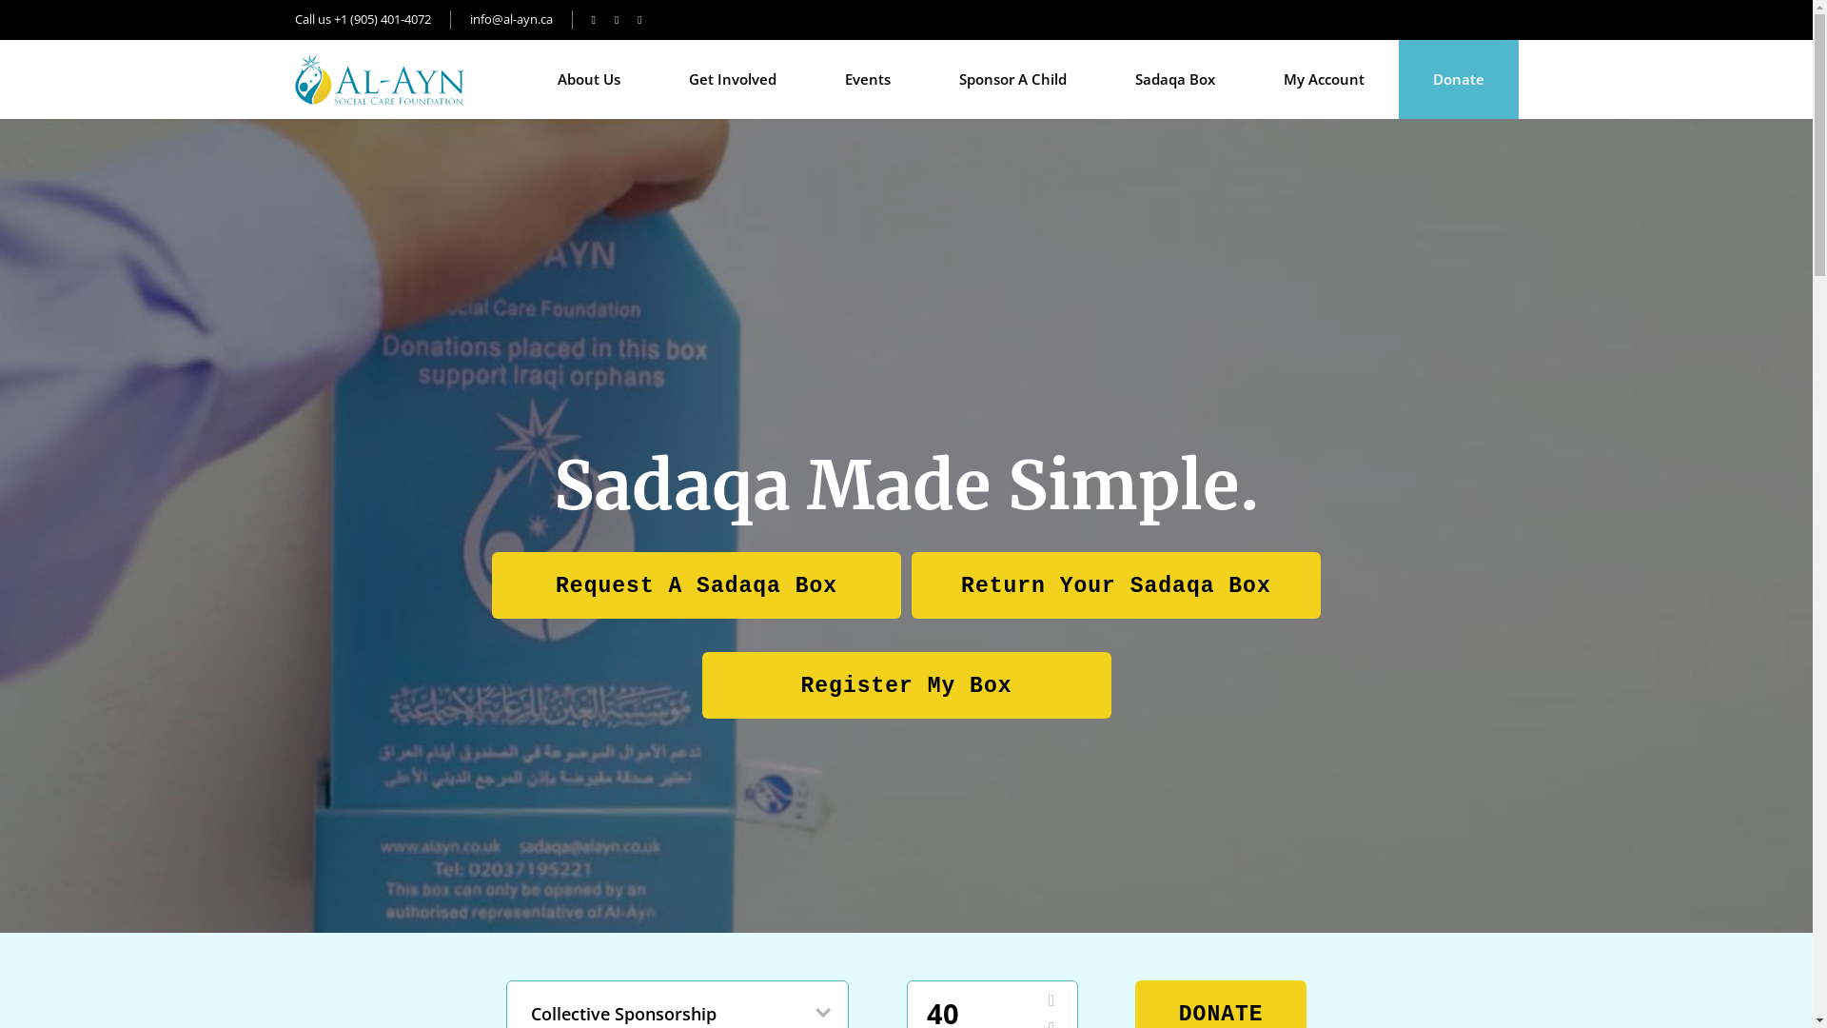 The image size is (1827, 1028). What do you see at coordinates (733, 80) in the screenshot?
I see `Get Involved` at bounding box center [733, 80].